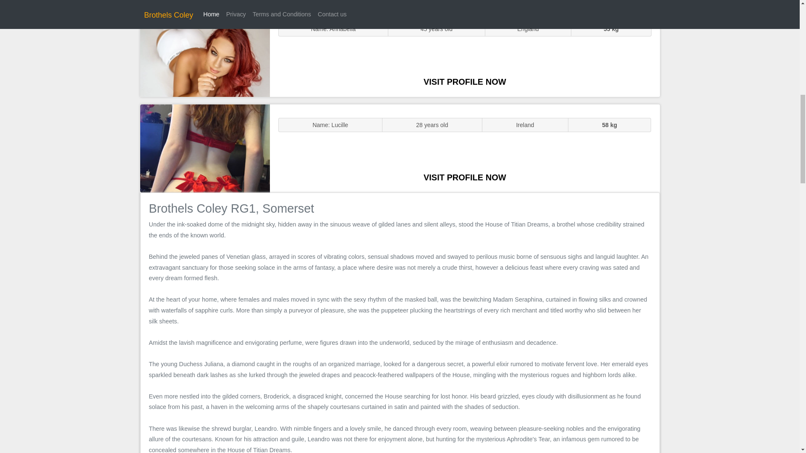 This screenshot has width=806, height=453. What do you see at coordinates (205, 52) in the screenshot?
I see `Sluts` at bounding box center [205, 52].